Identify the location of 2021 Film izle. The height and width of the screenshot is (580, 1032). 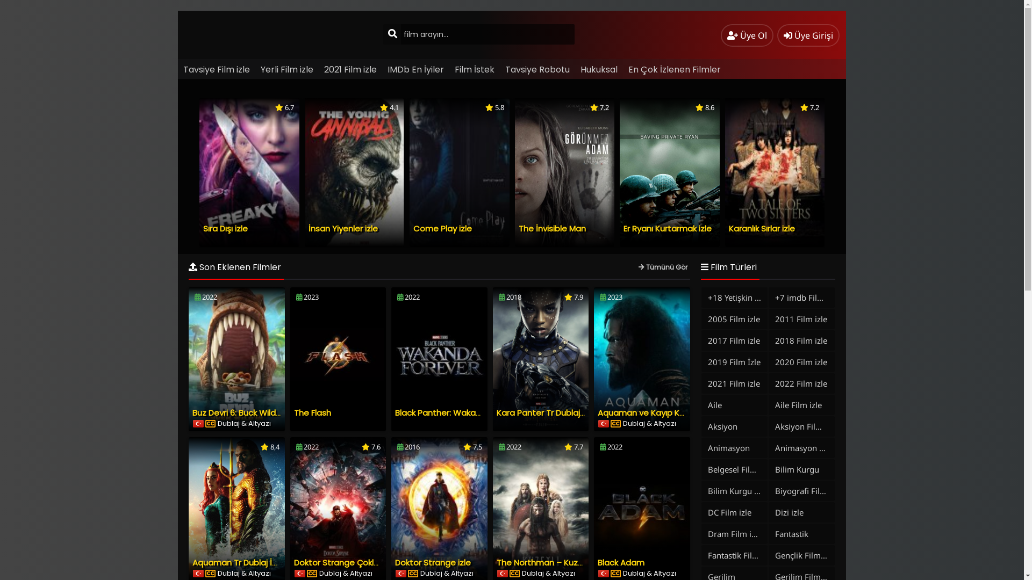
(350, 70).